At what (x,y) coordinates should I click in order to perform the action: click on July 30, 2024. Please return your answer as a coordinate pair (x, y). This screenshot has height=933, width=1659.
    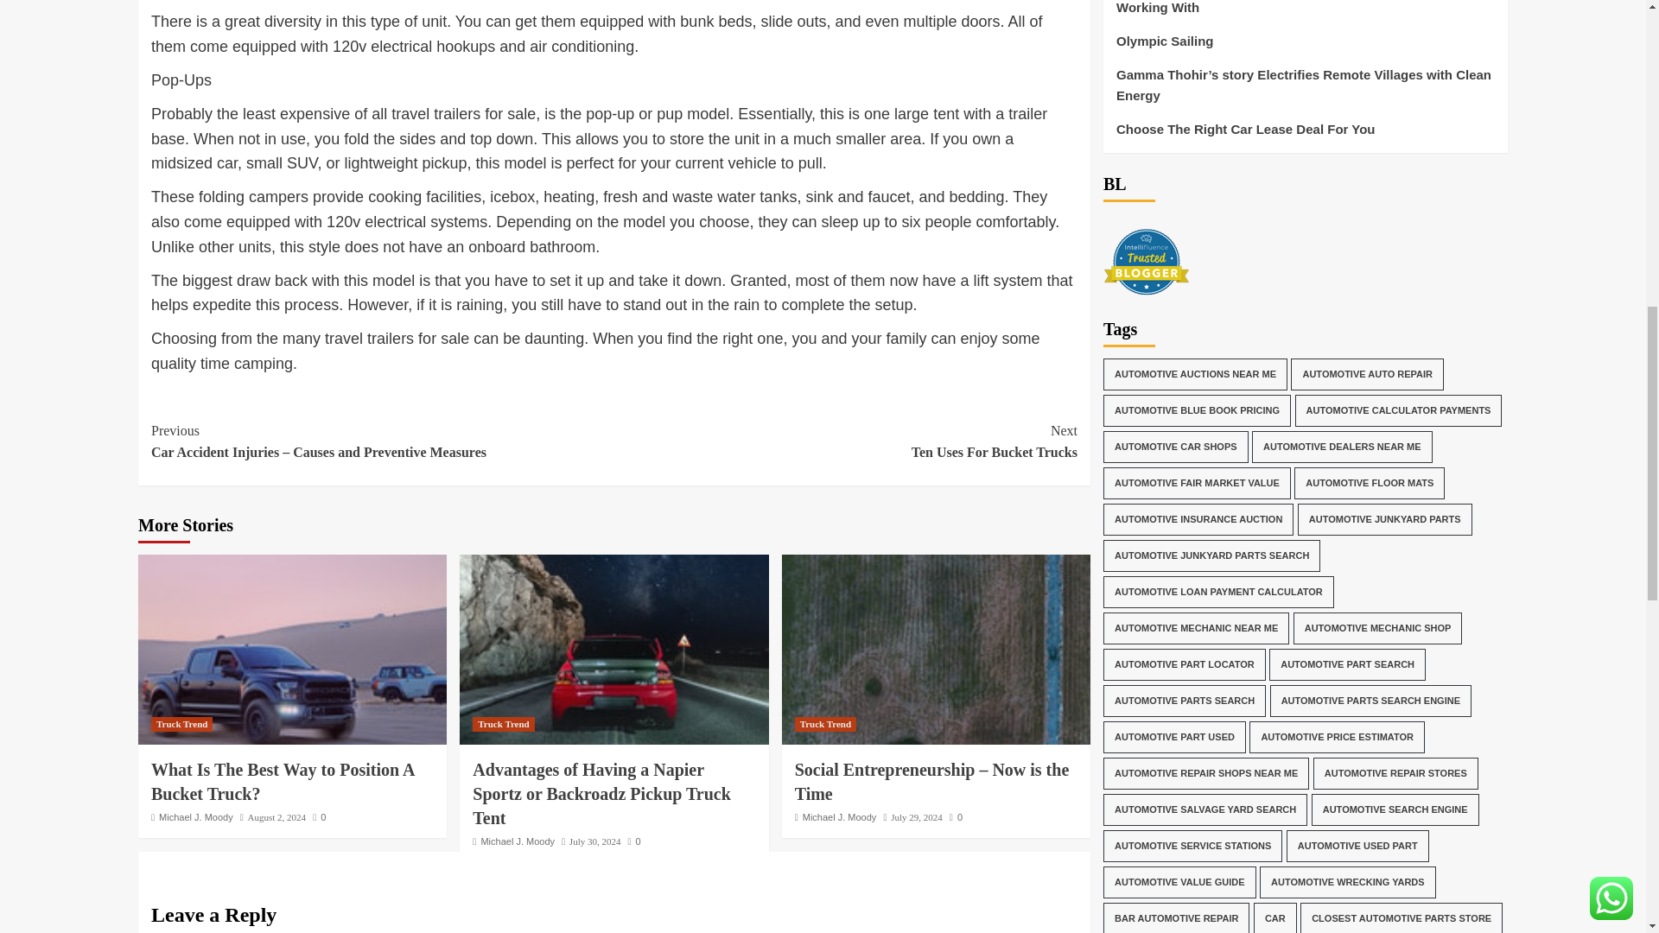
    Looking at the image, I should click on (517, 841).